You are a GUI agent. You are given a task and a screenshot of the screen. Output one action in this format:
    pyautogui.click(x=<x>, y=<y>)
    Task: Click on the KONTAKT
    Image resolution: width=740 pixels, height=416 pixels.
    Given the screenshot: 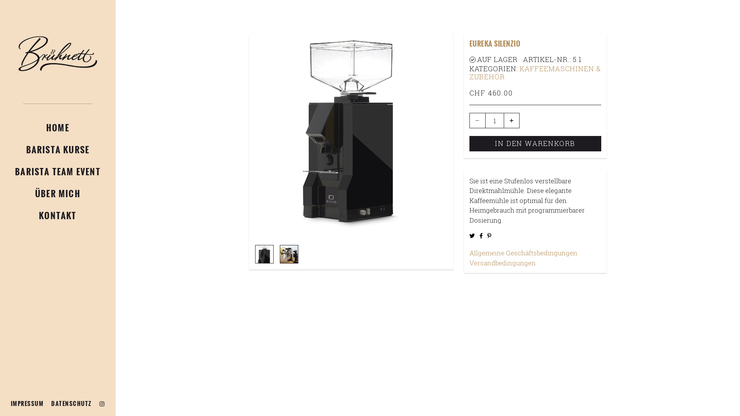 What is the action you would take?
    pyautogui.click(x=58, y=215)
    